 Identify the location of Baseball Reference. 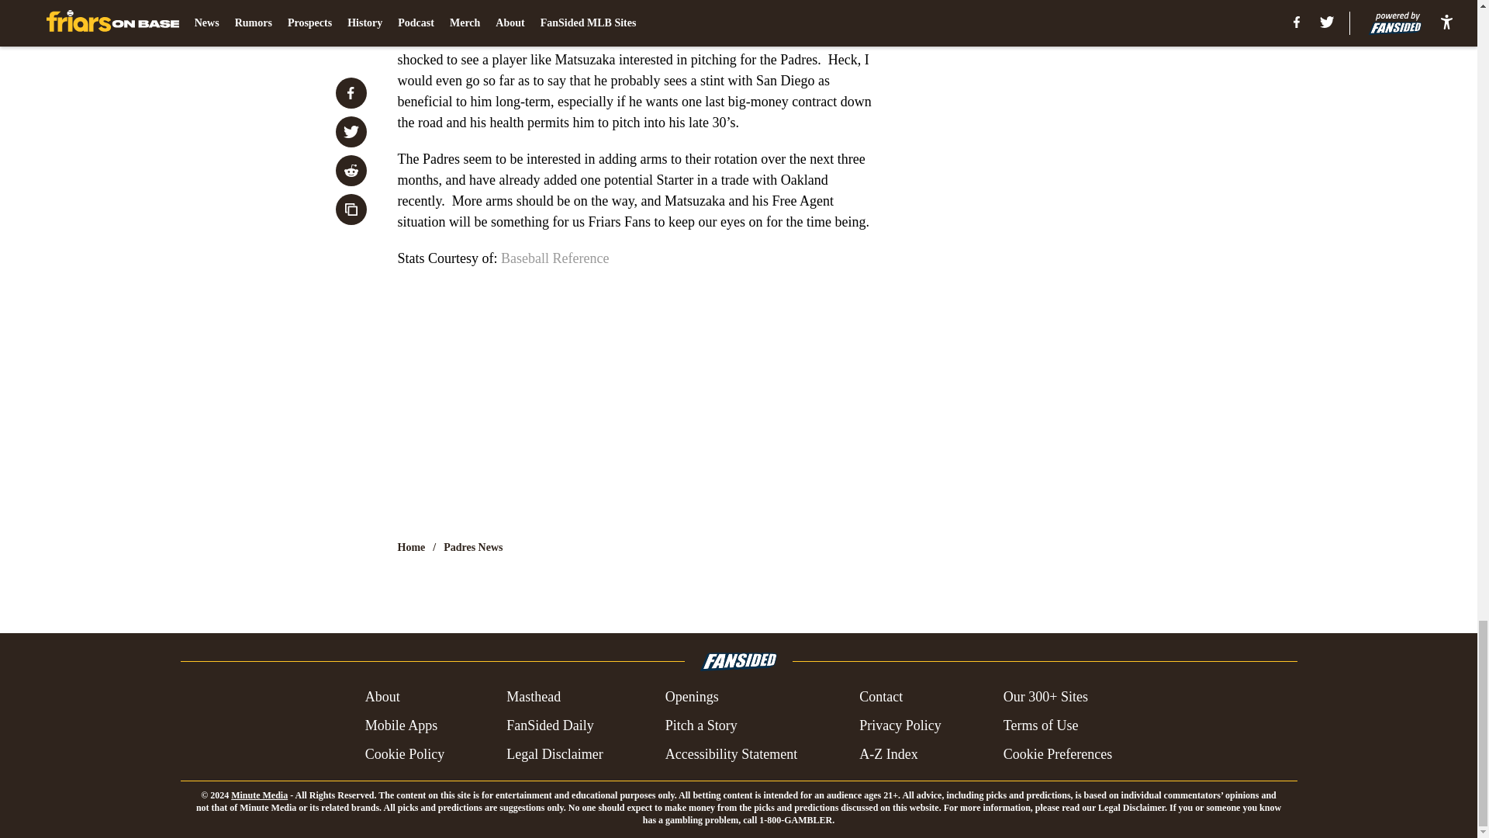
(554, 258).